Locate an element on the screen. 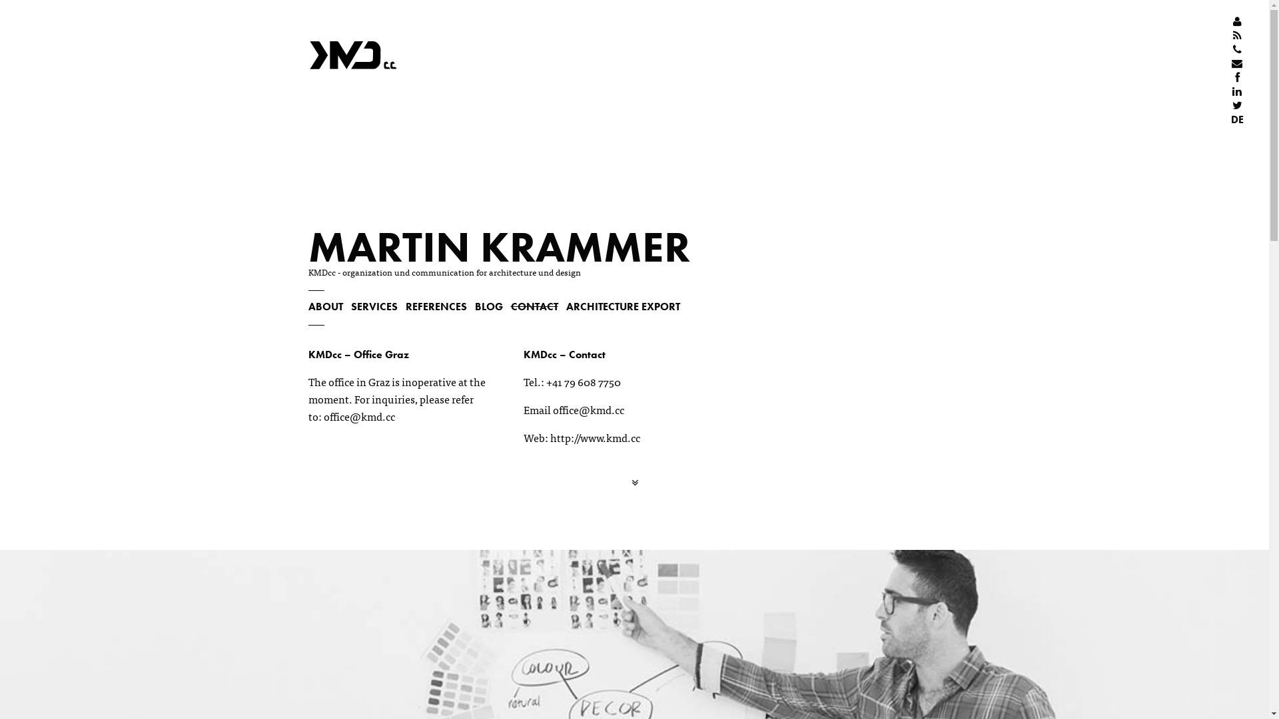  office@kmd.cc is located at coordinates (360, 416).